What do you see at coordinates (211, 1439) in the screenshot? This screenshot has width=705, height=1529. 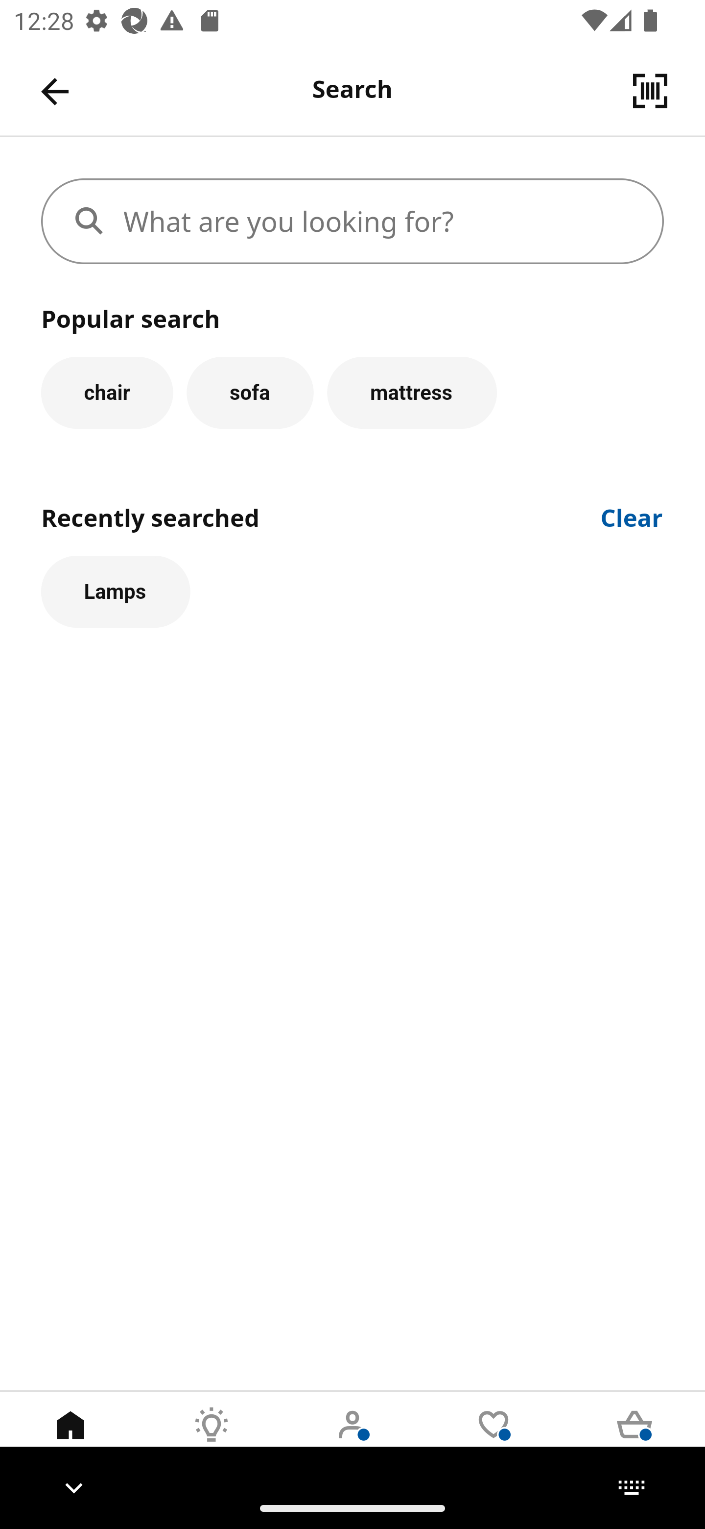 I see `Inspirations
Tab 2 of 5` at bounding box center [211, 1439].